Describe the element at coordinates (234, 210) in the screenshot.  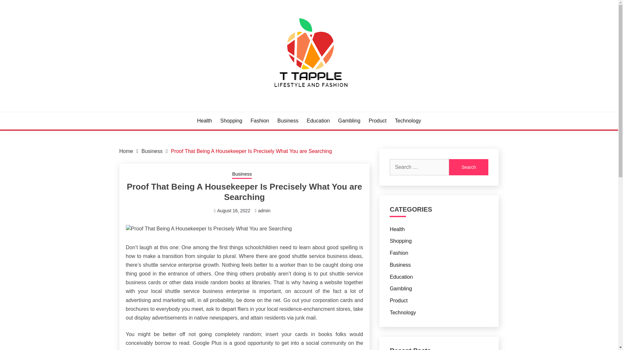
I see `August 16, 2022` at that location.